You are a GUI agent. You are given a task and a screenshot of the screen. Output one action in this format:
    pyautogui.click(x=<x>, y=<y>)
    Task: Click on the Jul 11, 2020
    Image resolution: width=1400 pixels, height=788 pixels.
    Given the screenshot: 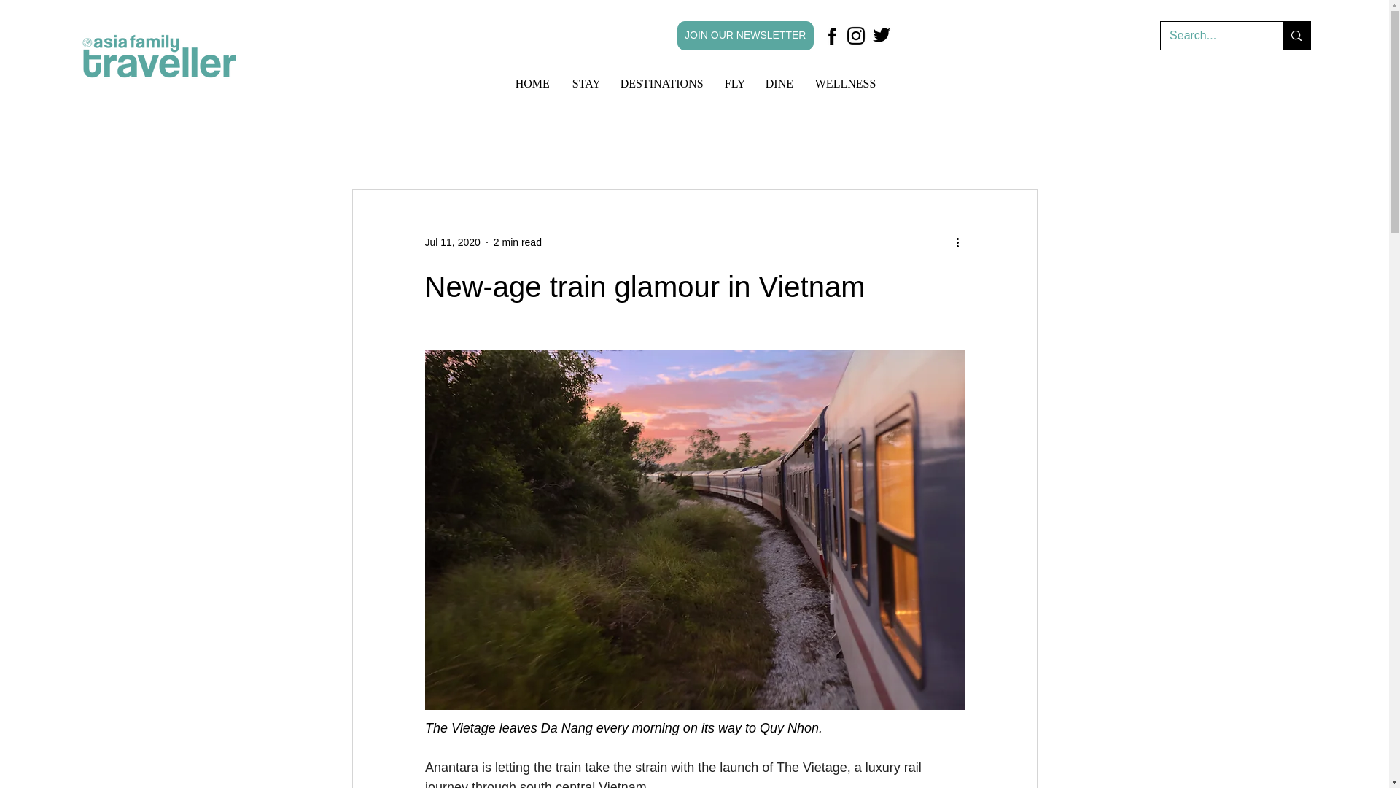 What is the action you would take?
    pyautogui.click(x=452, y=242)
    